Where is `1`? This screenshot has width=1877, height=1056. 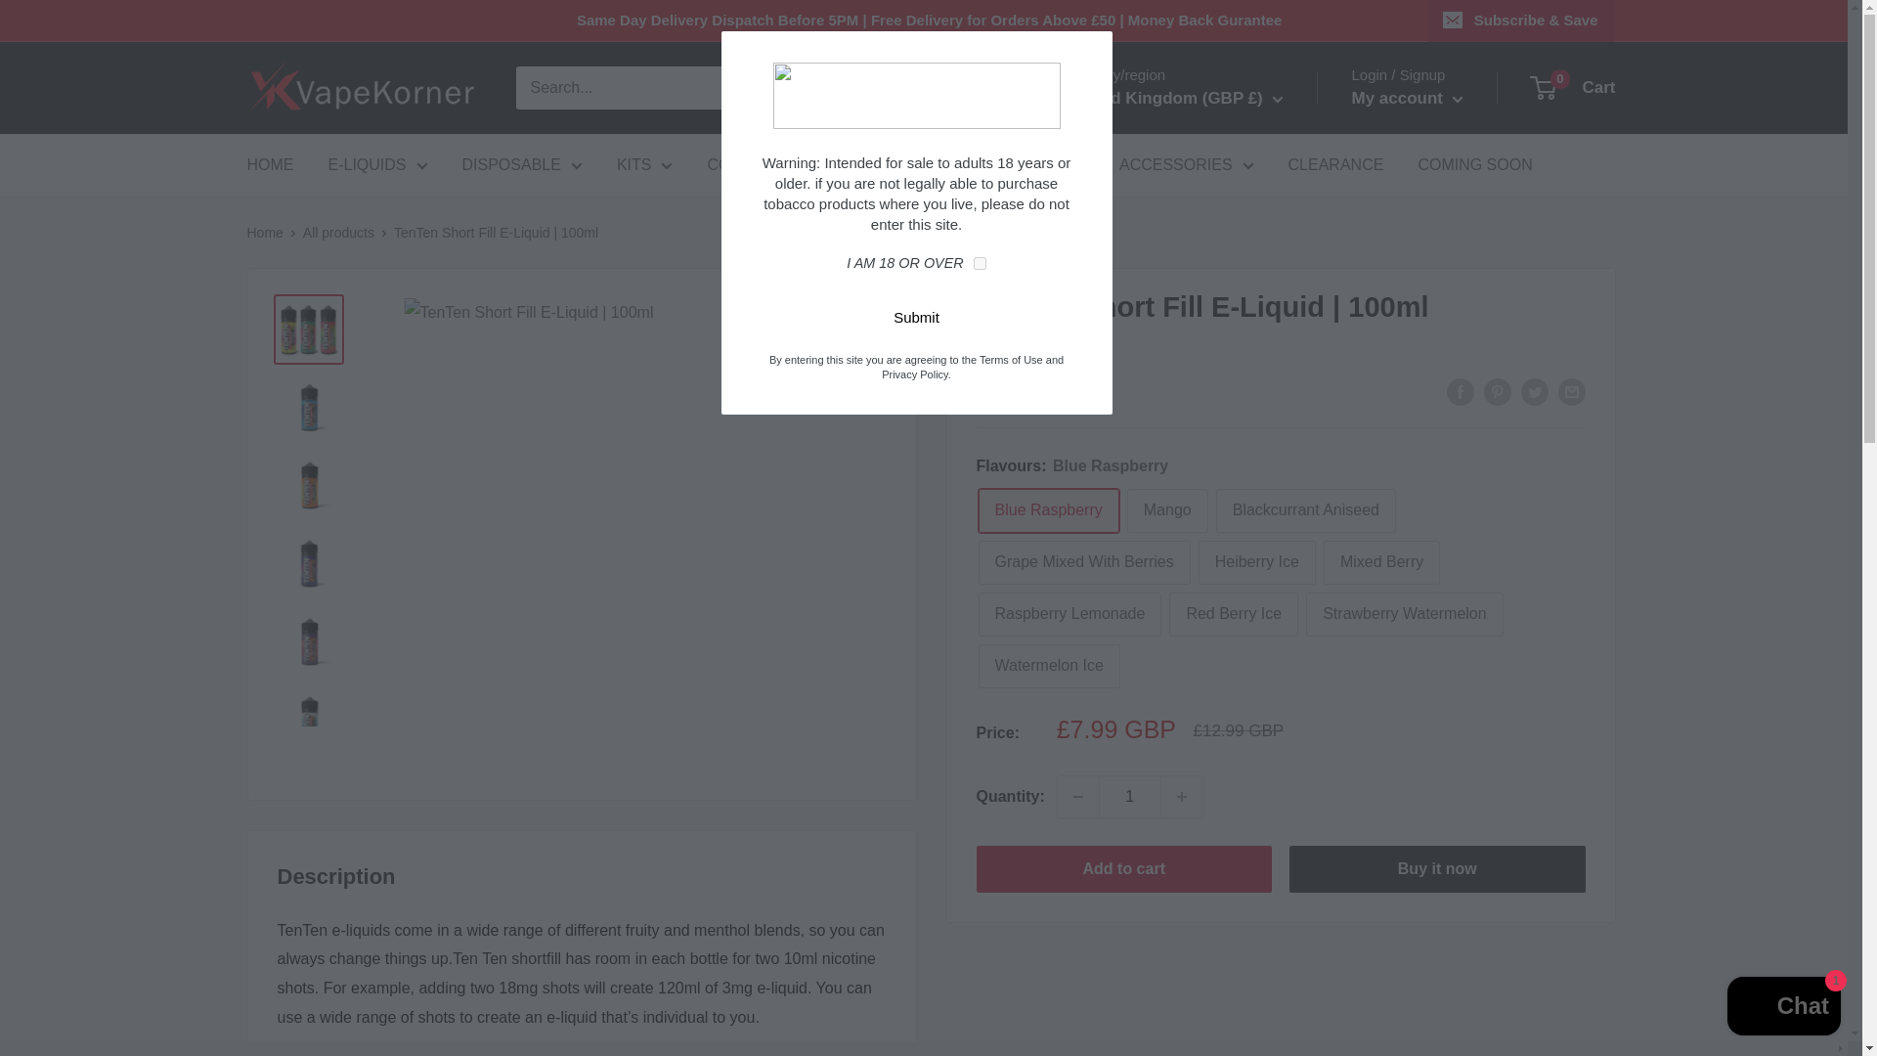 1 is located at coordinates (1130, 796).